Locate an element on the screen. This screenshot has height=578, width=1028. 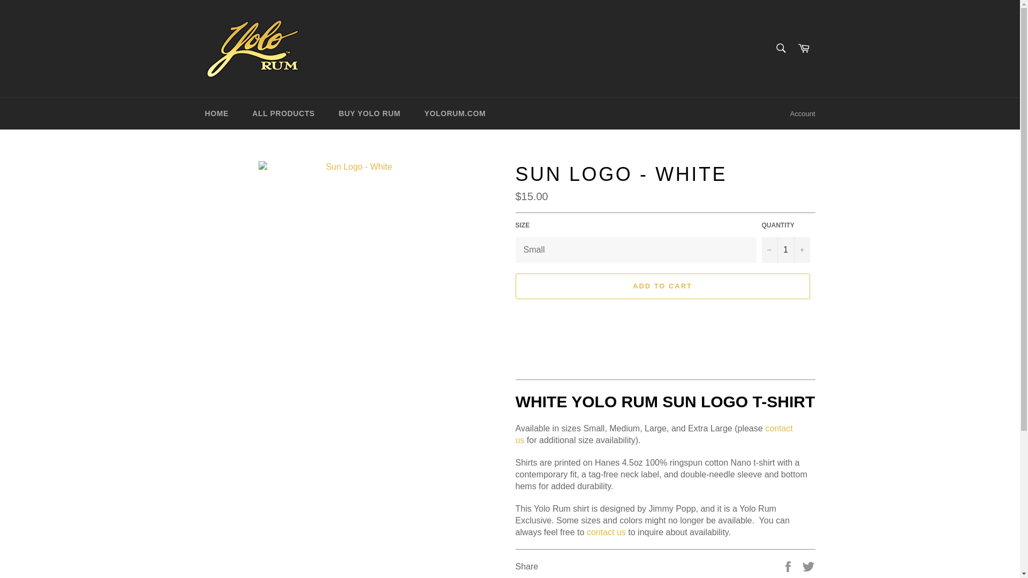
Share on Facebook is located at coordinates (789, 565).